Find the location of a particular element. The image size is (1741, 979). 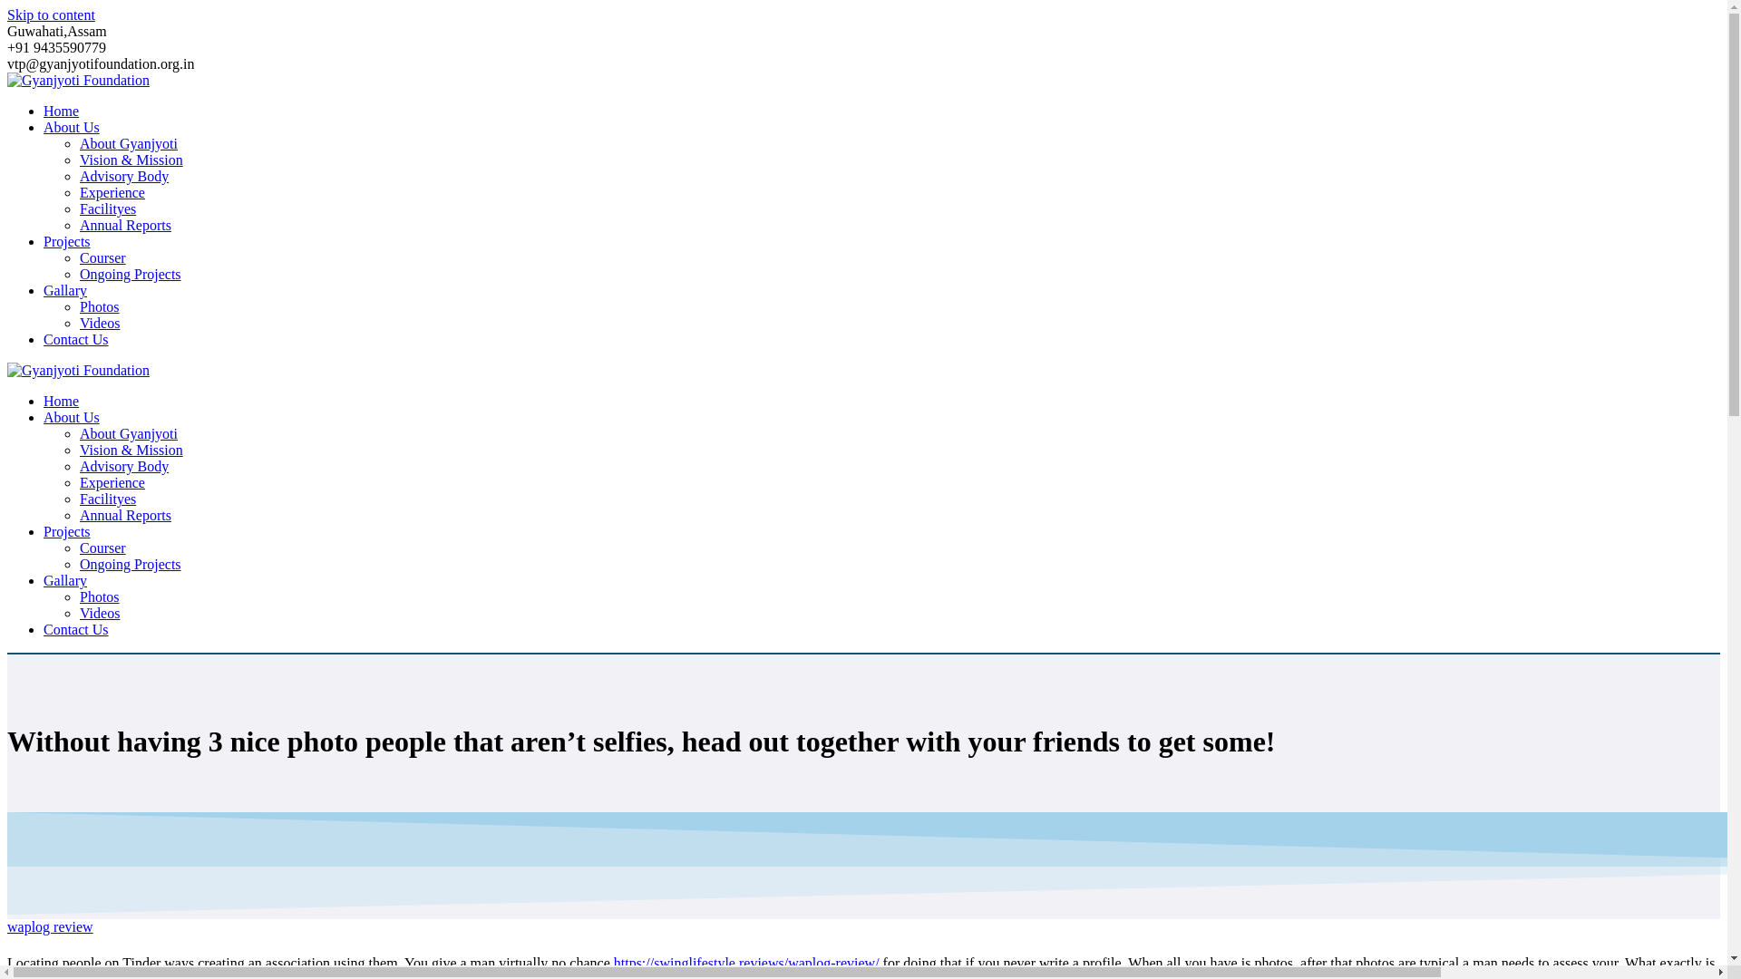

Facilityes is located at coordinates (107, 499).